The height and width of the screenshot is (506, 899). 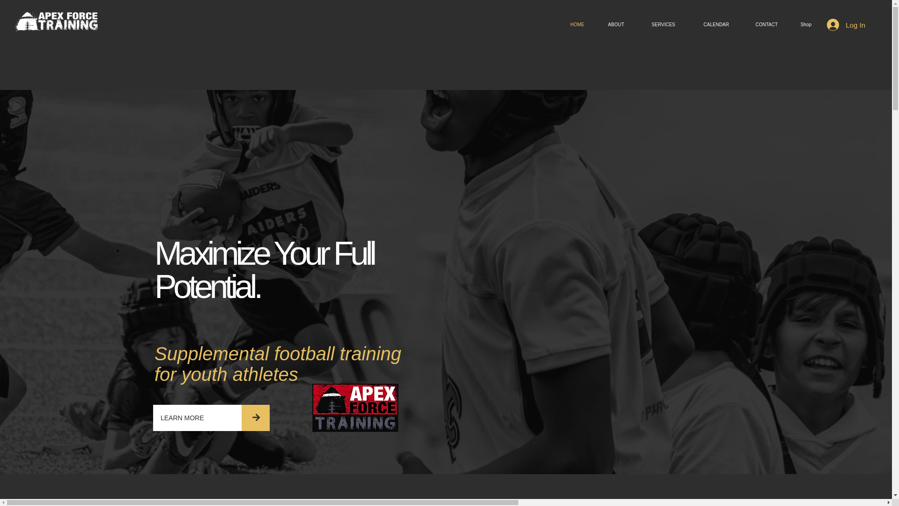 I want to click on Apex Force Training Logo.png, so click(x=56, y=21).